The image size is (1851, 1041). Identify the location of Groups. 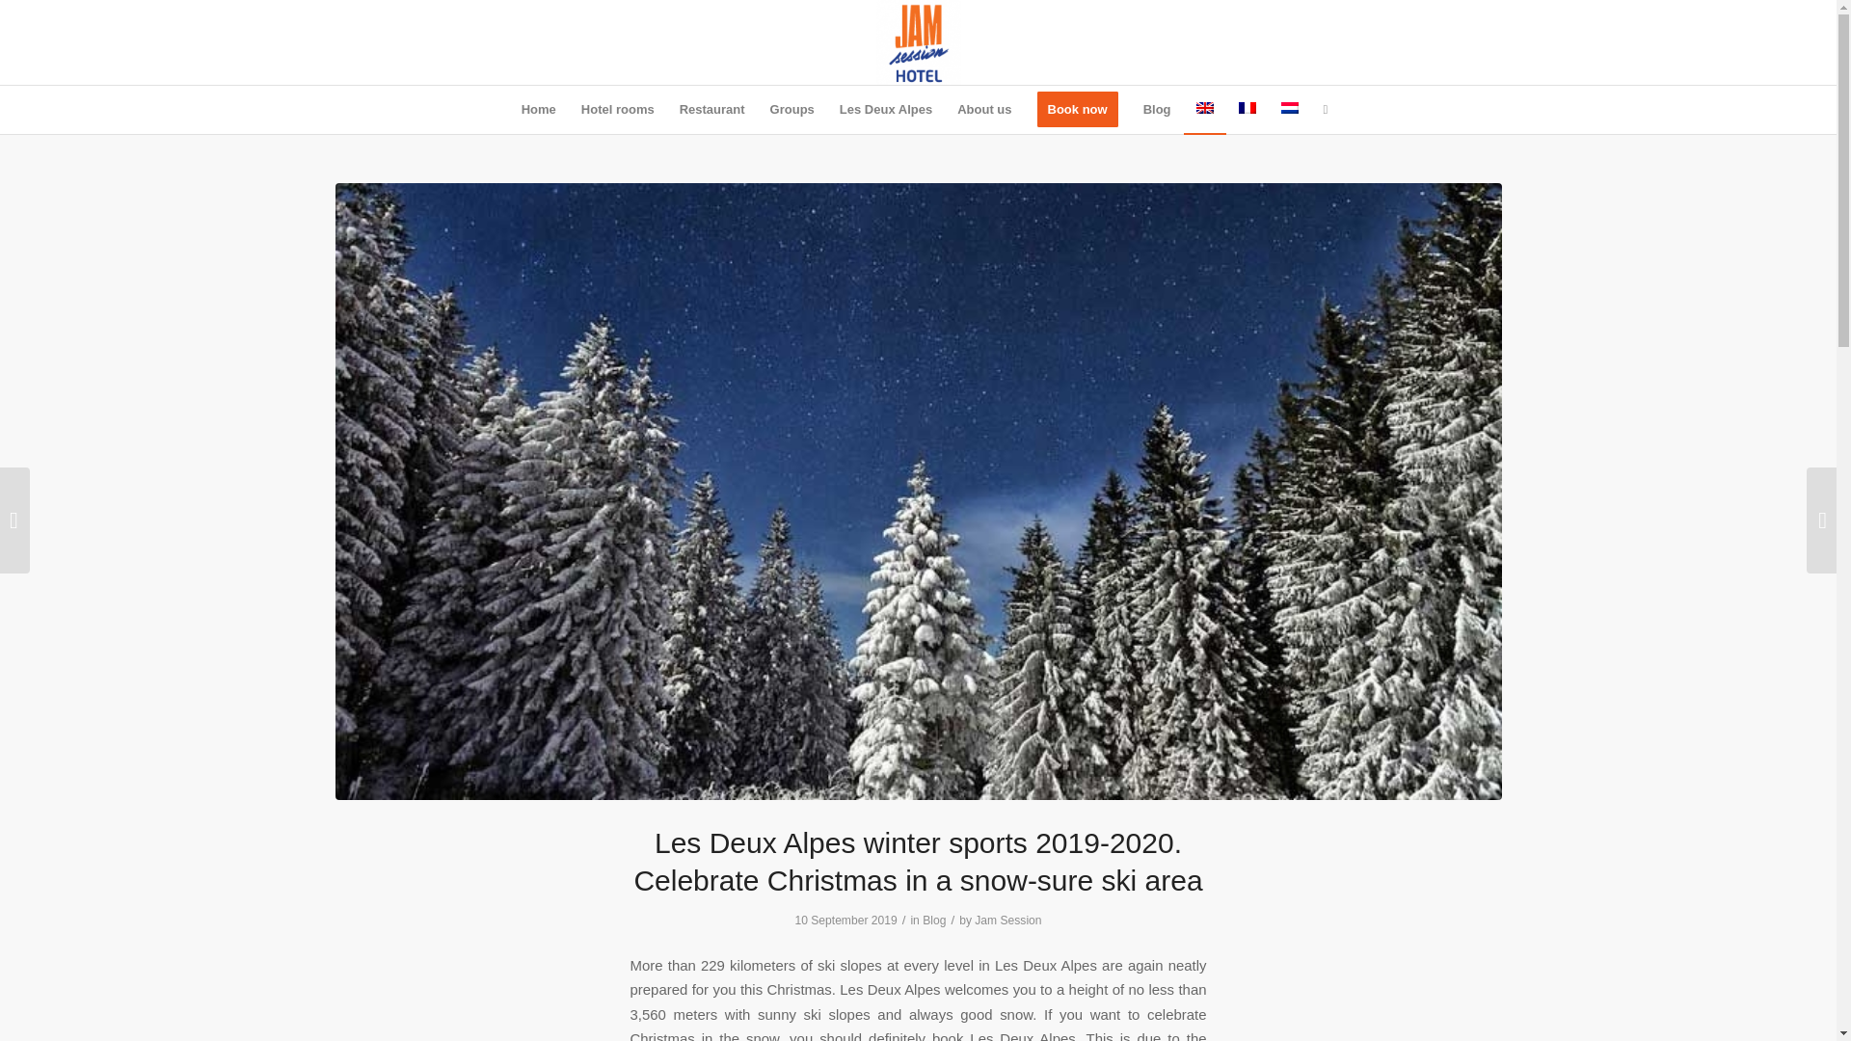
(792, 110).